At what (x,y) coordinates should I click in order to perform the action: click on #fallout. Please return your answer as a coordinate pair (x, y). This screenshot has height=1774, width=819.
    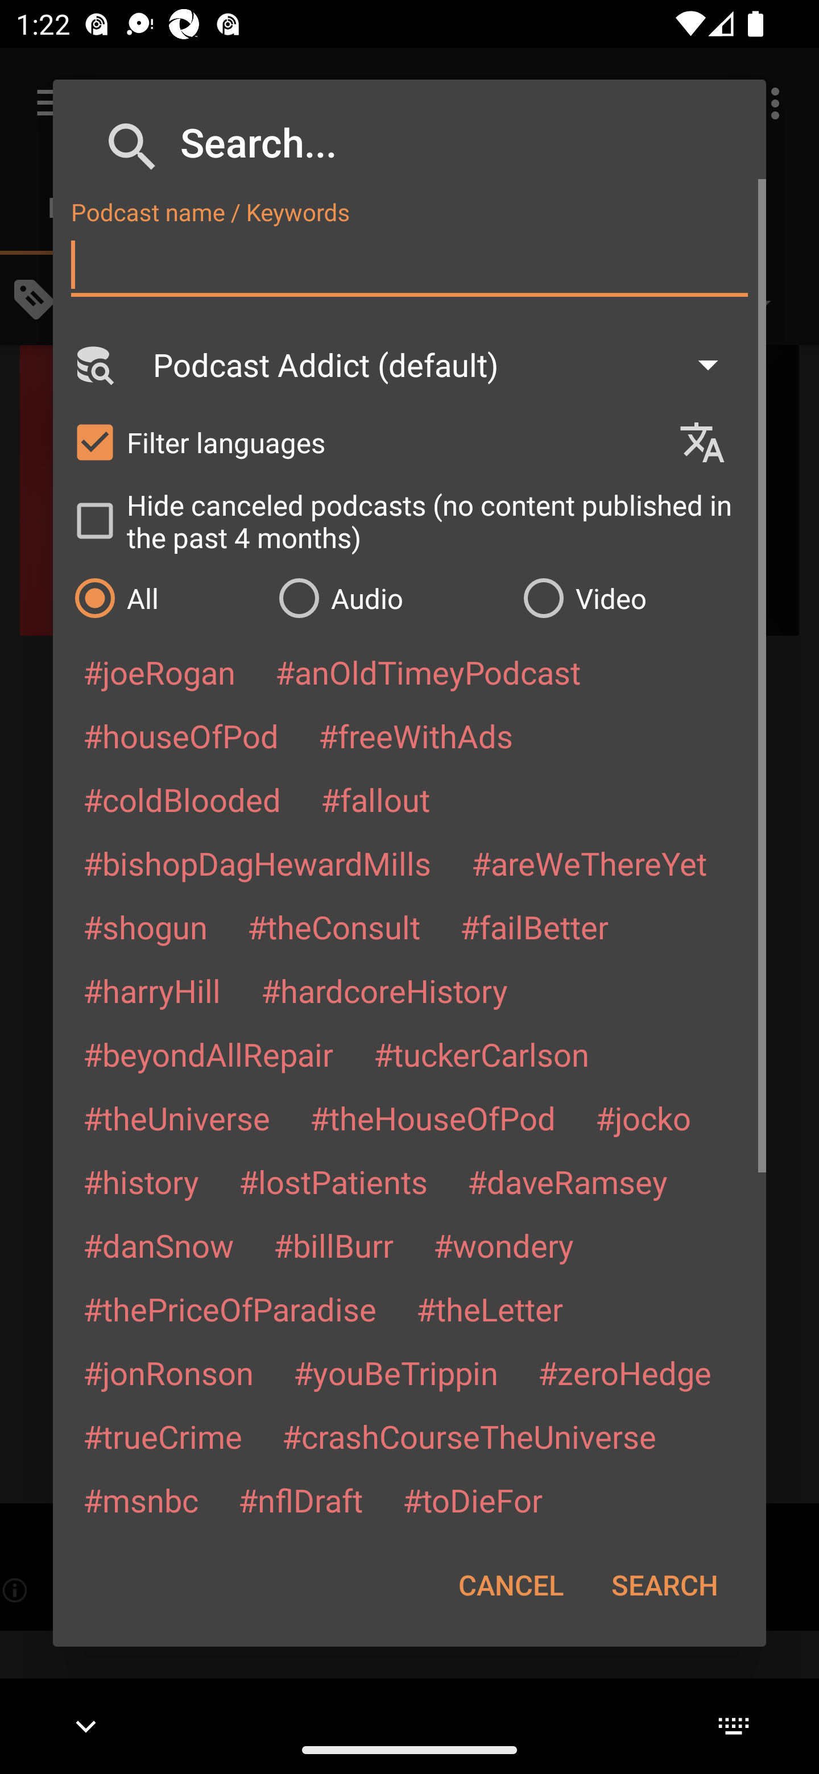
    Looking at the image, I should click on (375, 799).